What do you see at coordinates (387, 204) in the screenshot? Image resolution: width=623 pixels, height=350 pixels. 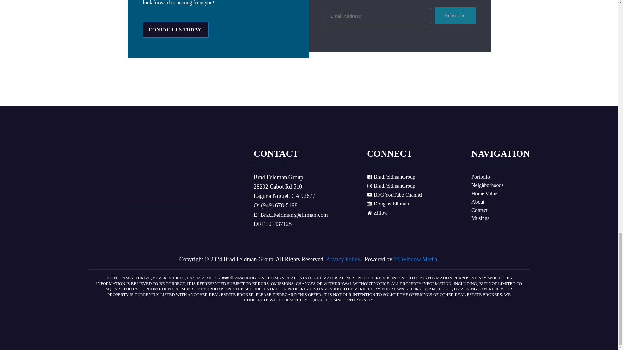 I see `Douglas Elliman` at bounding box center [387, 204].